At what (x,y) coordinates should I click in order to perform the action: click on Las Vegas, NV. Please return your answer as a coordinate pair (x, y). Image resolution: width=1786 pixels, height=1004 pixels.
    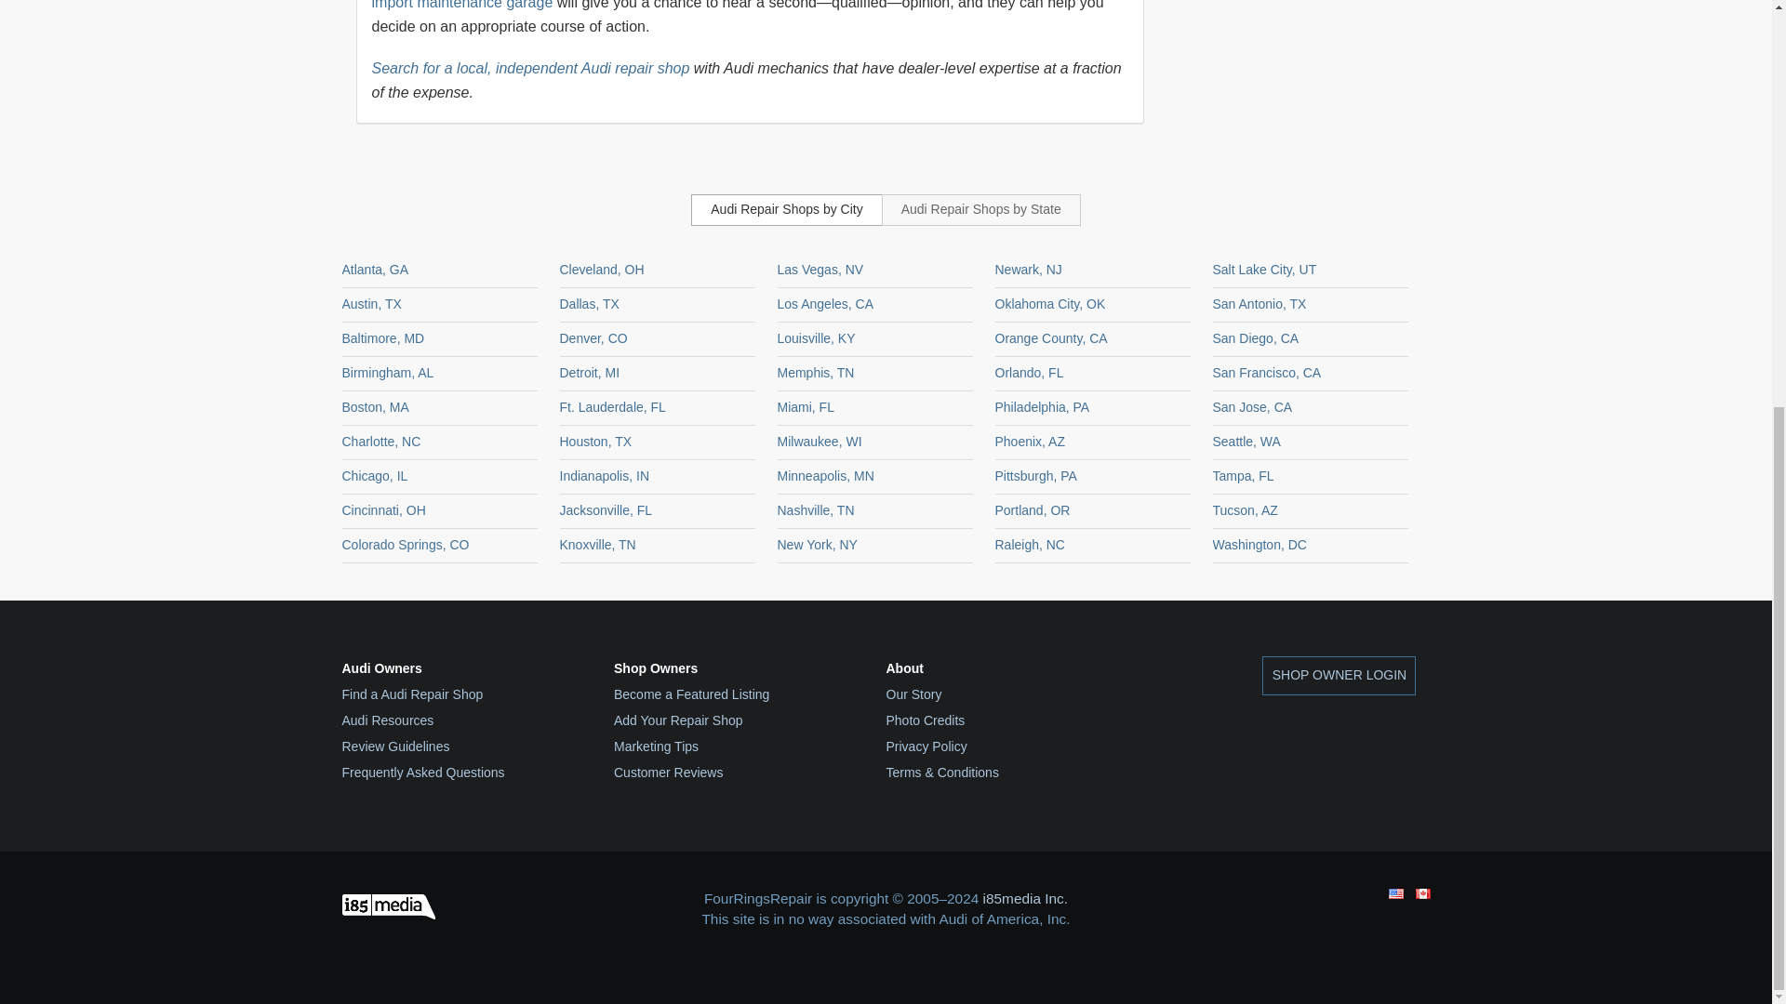
    Looking at the image, I should click on (820, 270).